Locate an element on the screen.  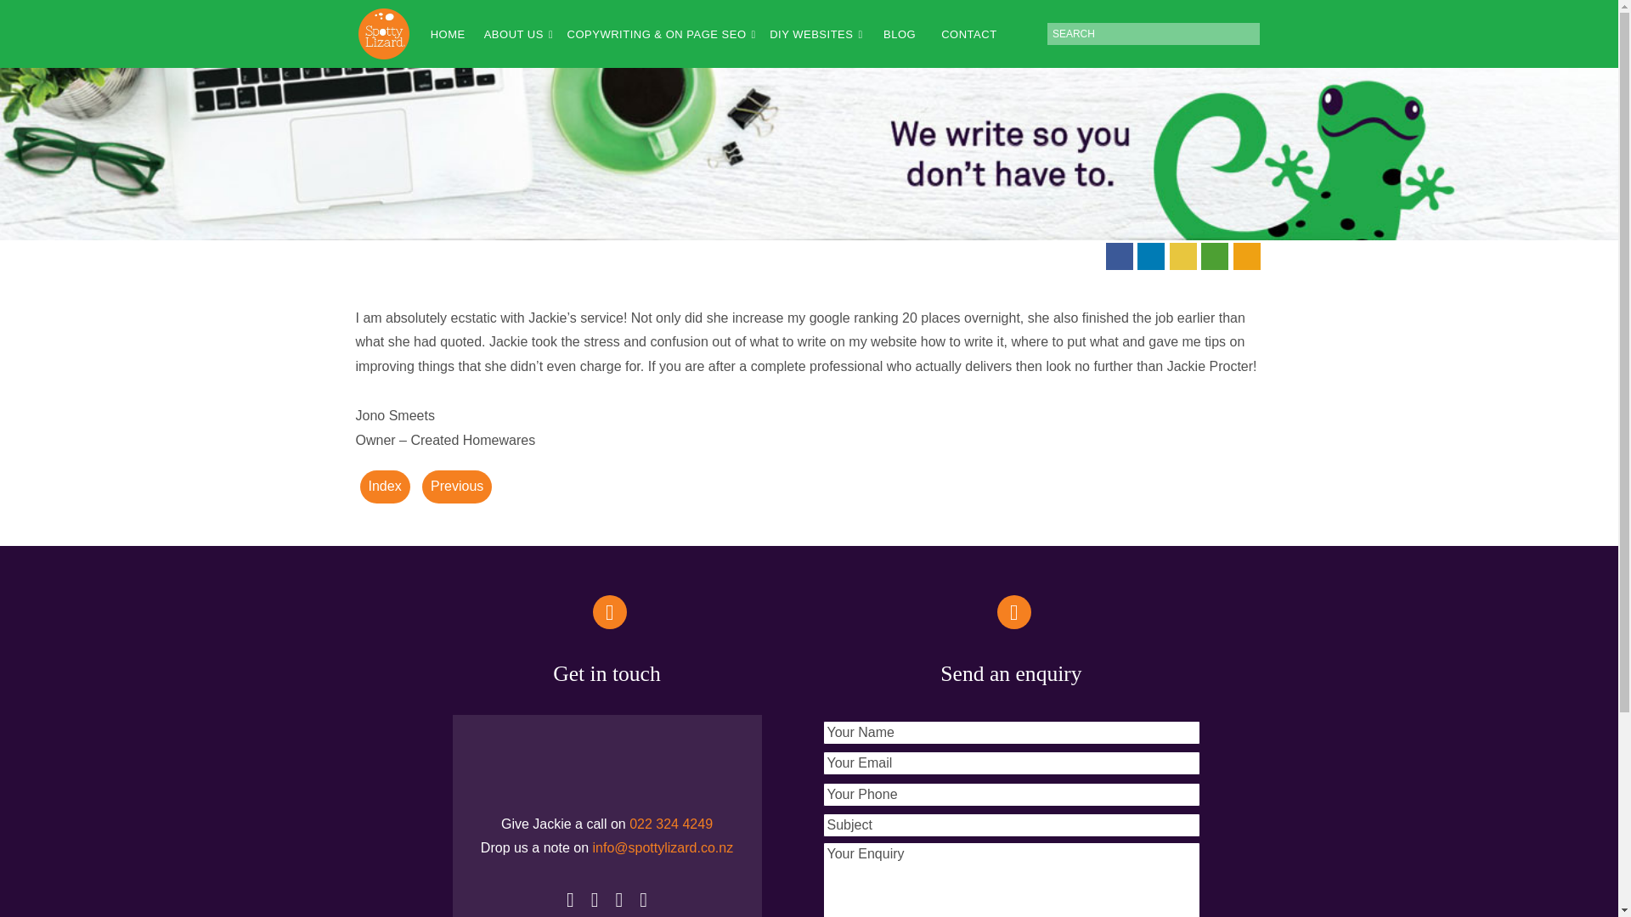
DIY WEBSITES is located at coordinates (806, 34).